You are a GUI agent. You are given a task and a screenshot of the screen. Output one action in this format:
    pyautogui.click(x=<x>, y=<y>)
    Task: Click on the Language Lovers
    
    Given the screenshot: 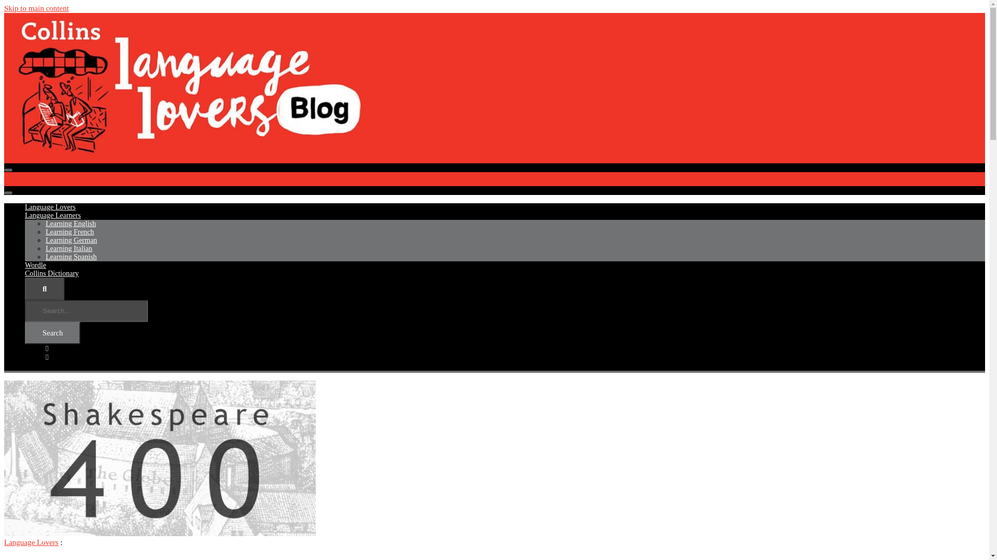 What is the action you would take?
    pyautogui.click(x=31, y=542)
    